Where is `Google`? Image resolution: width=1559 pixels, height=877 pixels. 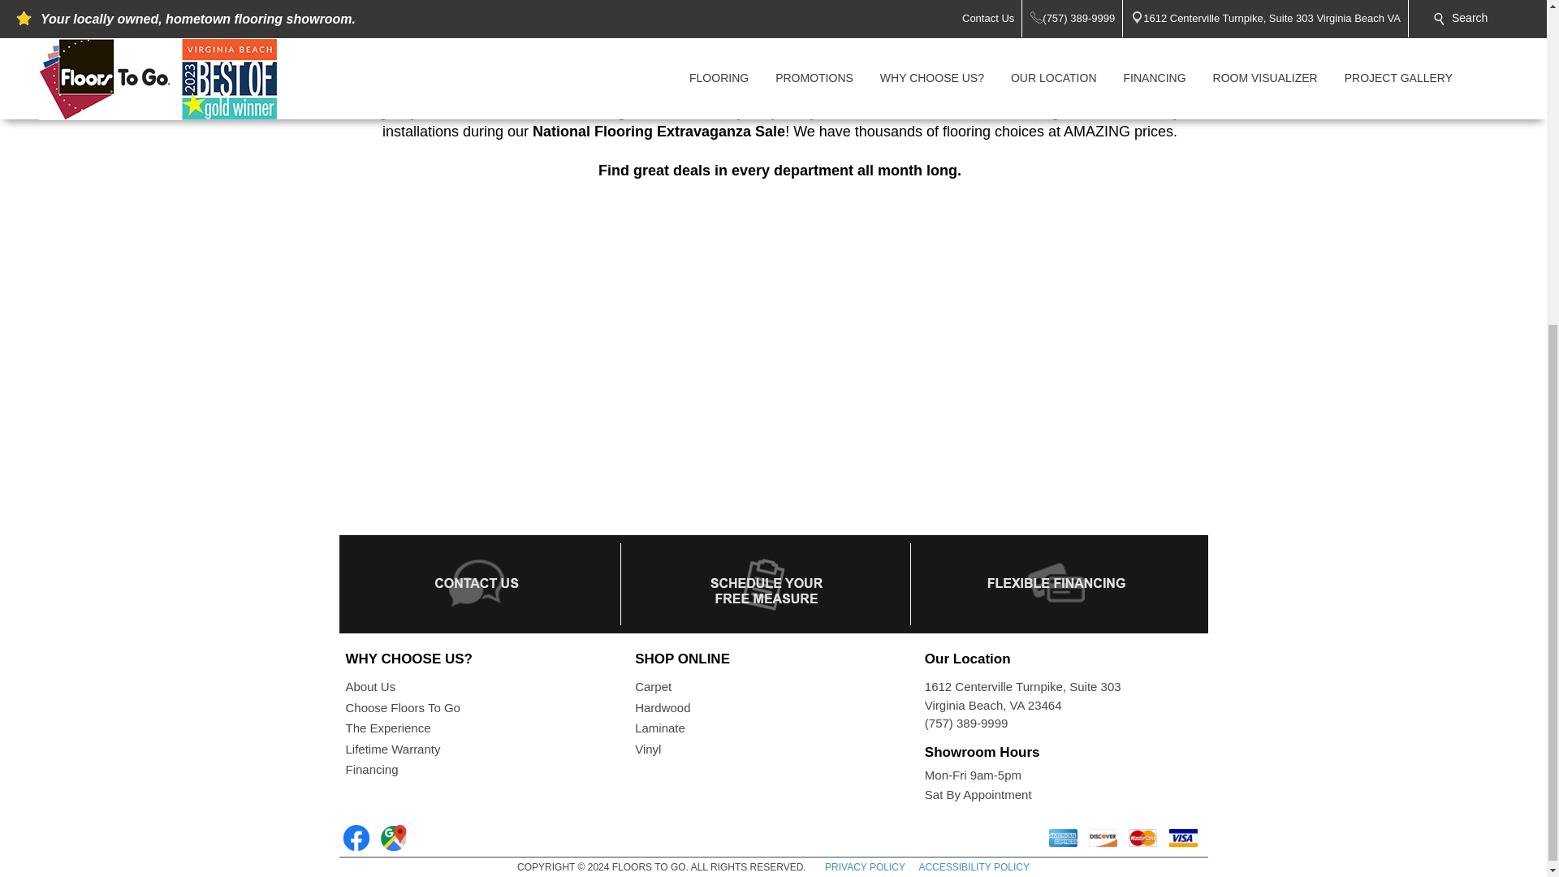 Google is located at coordinates (393, 838).